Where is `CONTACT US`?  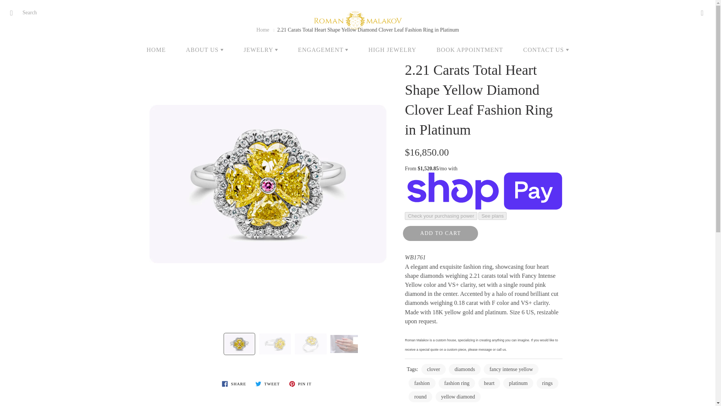 CONTACT US is located at coordinates (546, 50).